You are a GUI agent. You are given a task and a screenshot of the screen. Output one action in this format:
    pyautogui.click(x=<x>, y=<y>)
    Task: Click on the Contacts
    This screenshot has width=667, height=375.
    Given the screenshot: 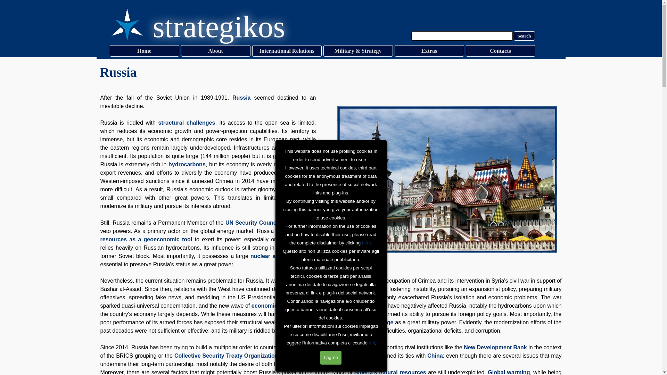 What is the action you would take?
    pyautogui.click(x=500, y=51)
    